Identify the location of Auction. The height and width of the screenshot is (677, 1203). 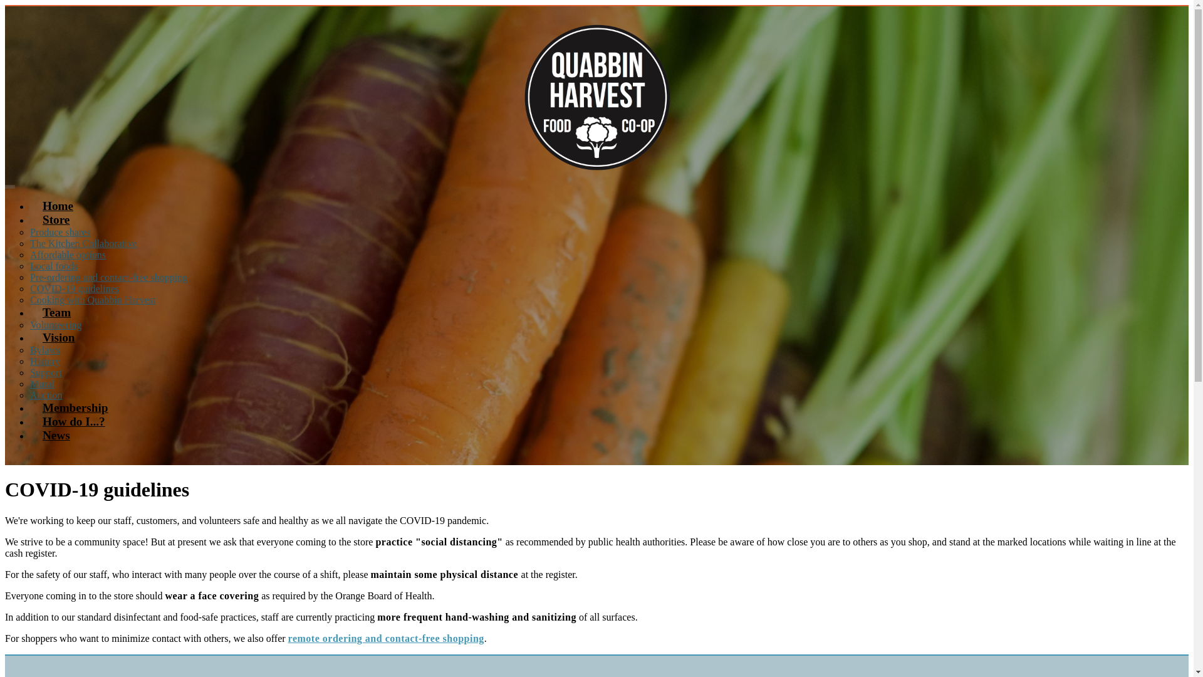
(46, 395).